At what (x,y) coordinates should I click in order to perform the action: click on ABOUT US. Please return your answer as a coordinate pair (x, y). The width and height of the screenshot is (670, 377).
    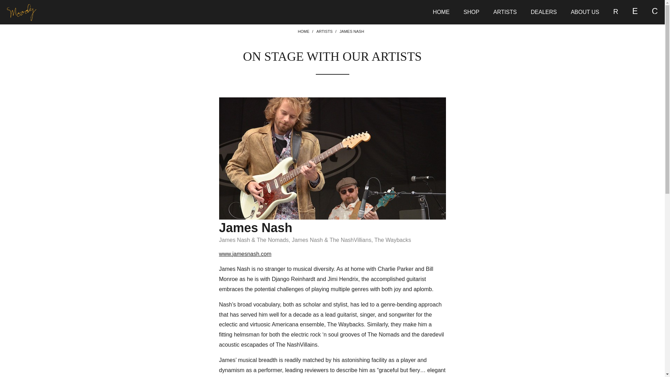
    Looking at the image, I should click on (585, 12).